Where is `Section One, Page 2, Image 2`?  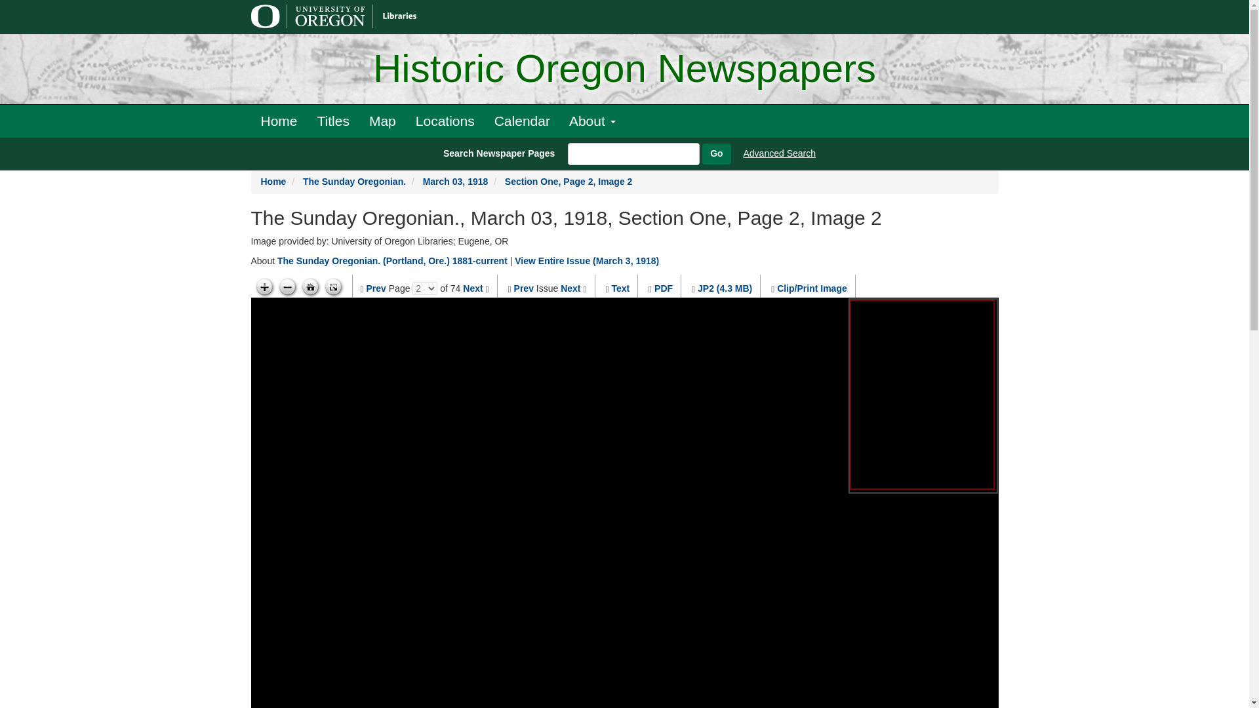 Section One, Page 2, Image 2 is located at coordinates (569, 181).